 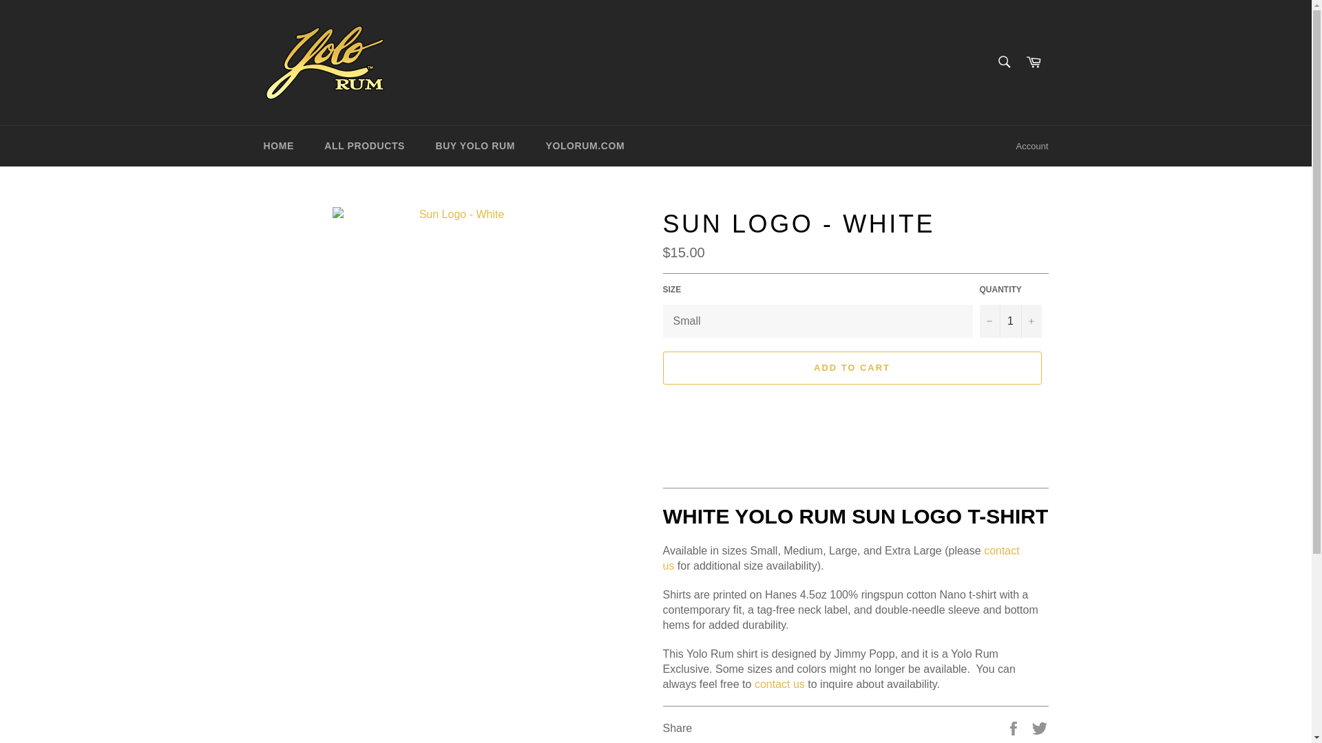 I want to click on contact us, so click(x=779, y=684).